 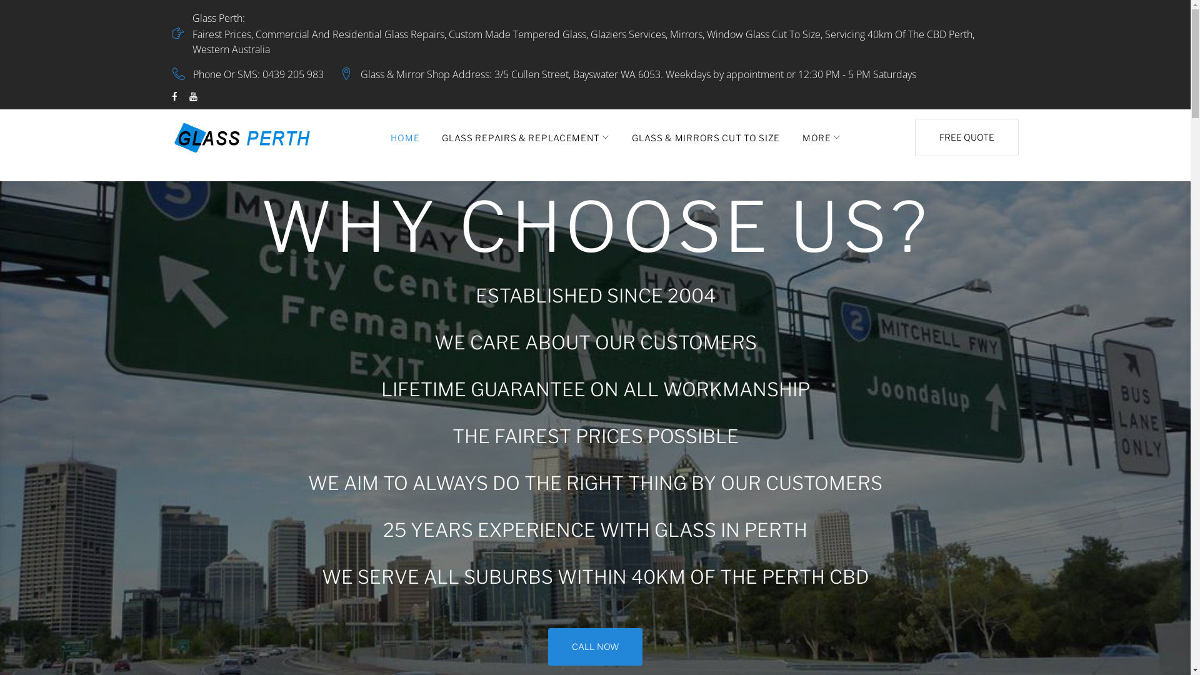 I want to click on YouTube, so click(x=194, y=97).